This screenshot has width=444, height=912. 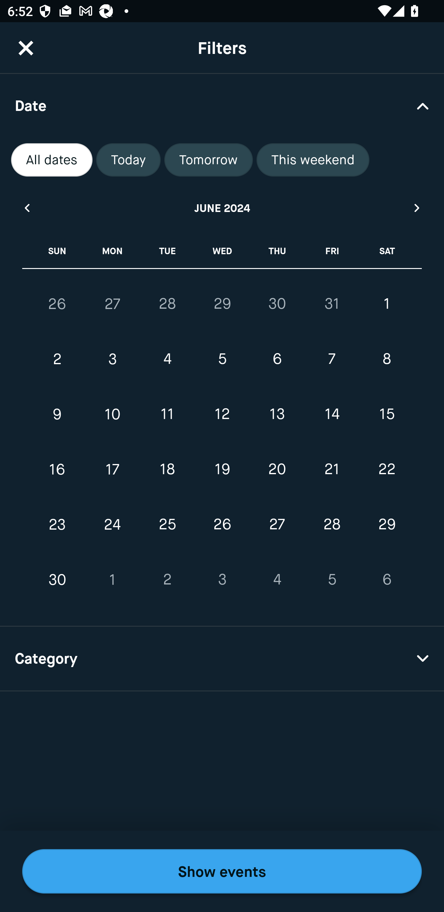 I want to click on 18, so click(x=167, y=469).